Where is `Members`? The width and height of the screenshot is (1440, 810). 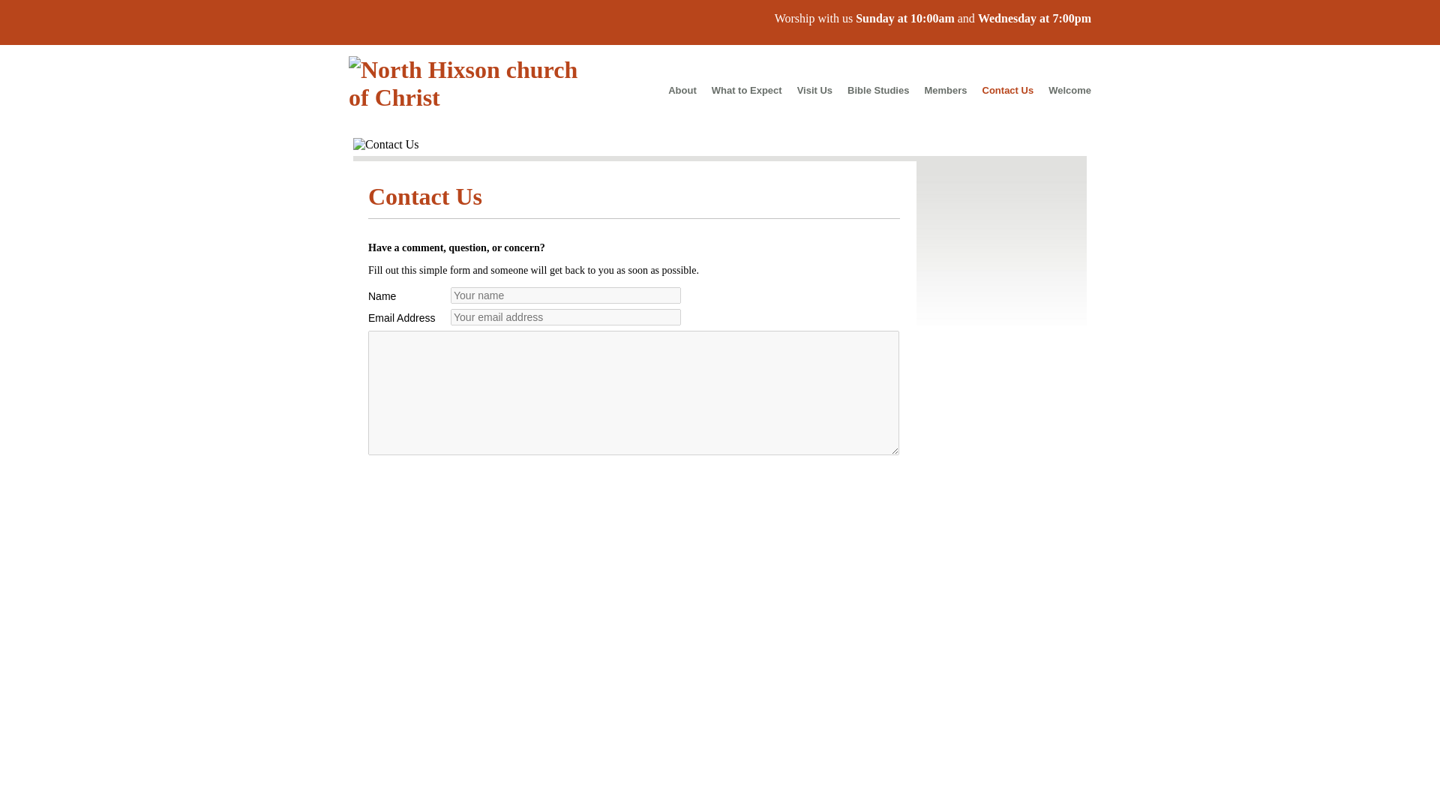
Members is located at coordinates (945, 90).